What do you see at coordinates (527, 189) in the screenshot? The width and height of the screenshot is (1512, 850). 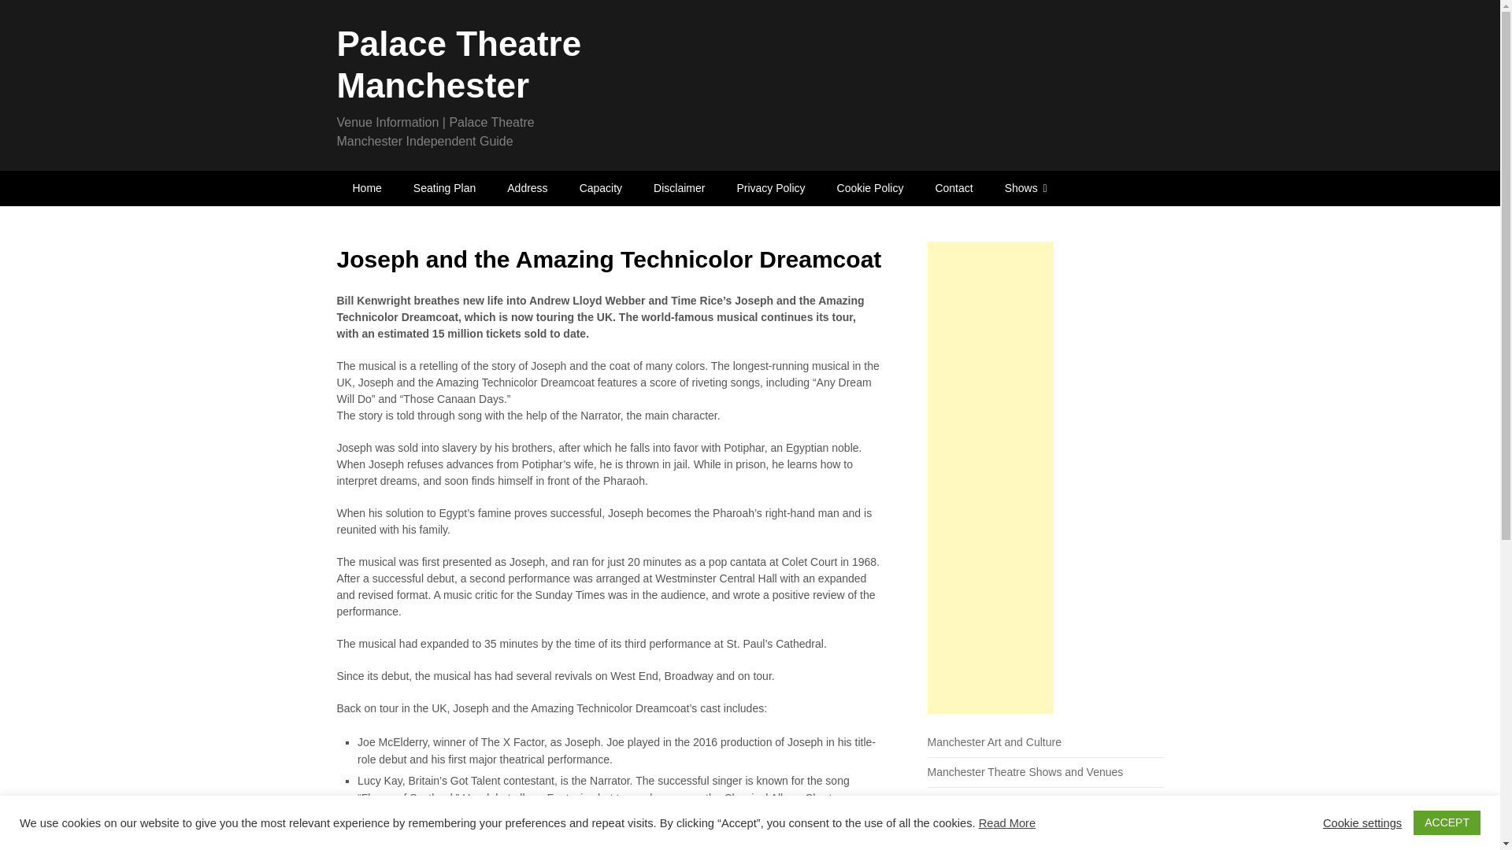 I see `Address` at bounding box center [527, 189].